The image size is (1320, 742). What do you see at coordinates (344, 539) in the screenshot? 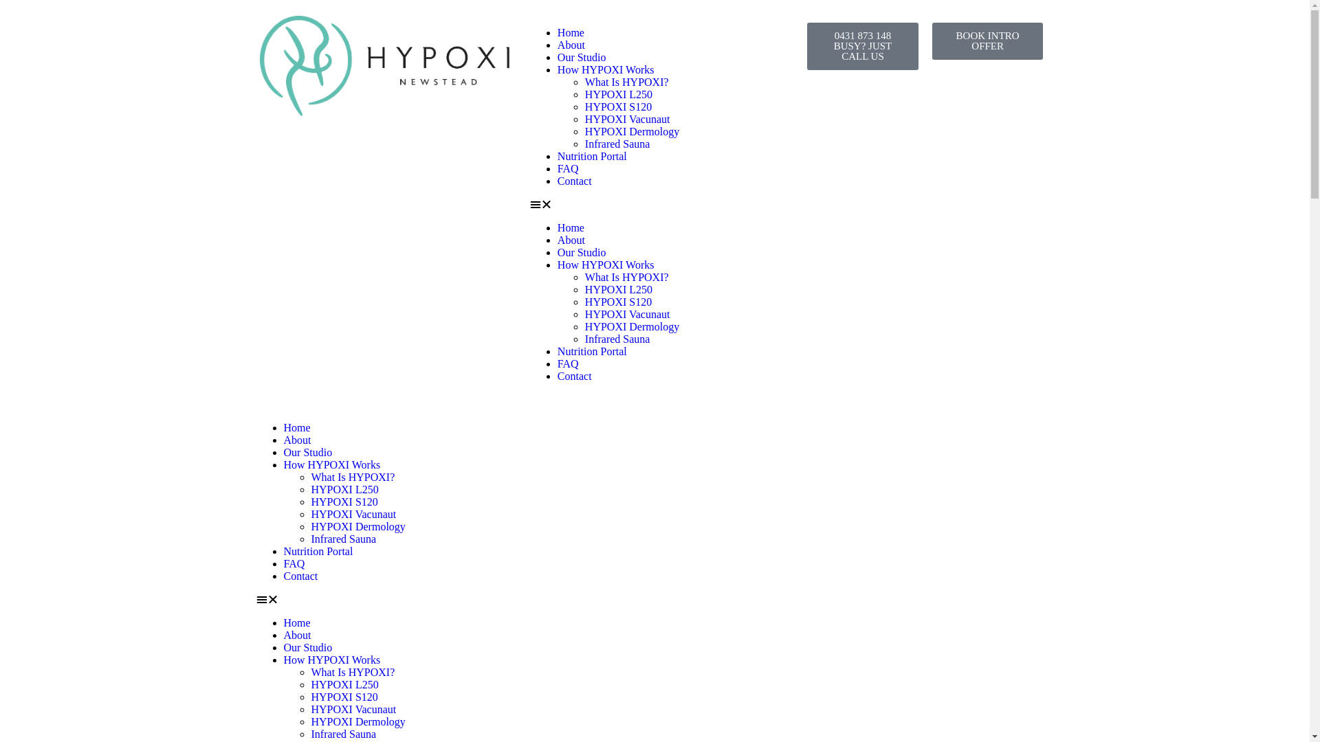
I see `Infrared Sauna` at bounding box center [344, 539].